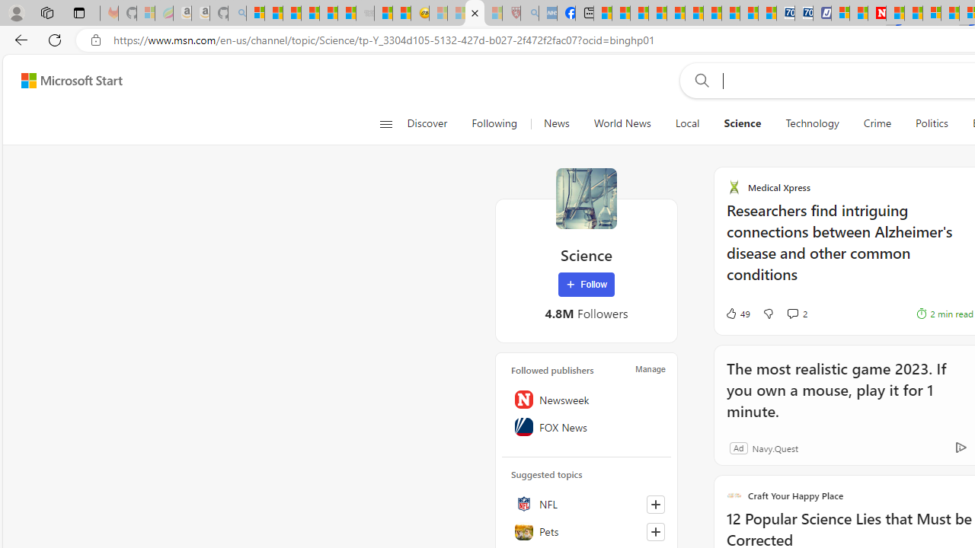 This screenshot has height=548, width=975. Describe the element at coordinates (877, 14) in the screenshot. I see `Latest Politics News & Archive | Newsweek.com` at that location.